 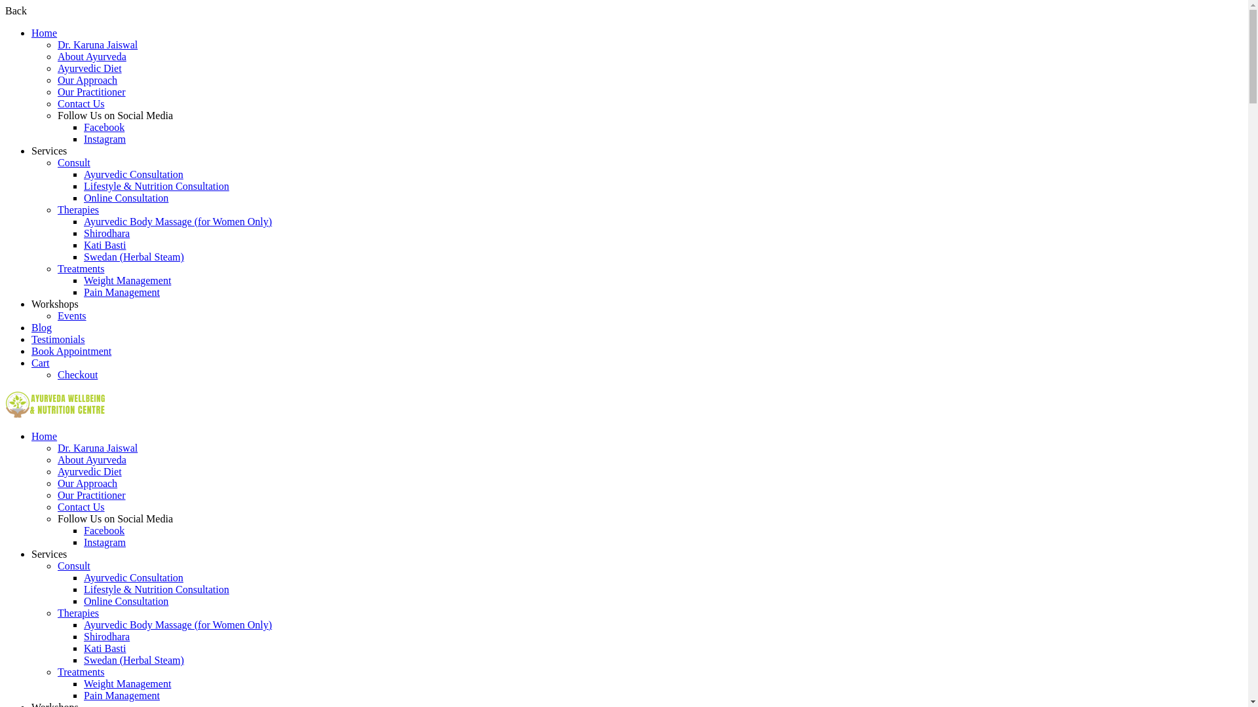 What do you see at coordinates (81, 507) in the screenshot?
I see `Contact Us` at bounding box center [81, 507].